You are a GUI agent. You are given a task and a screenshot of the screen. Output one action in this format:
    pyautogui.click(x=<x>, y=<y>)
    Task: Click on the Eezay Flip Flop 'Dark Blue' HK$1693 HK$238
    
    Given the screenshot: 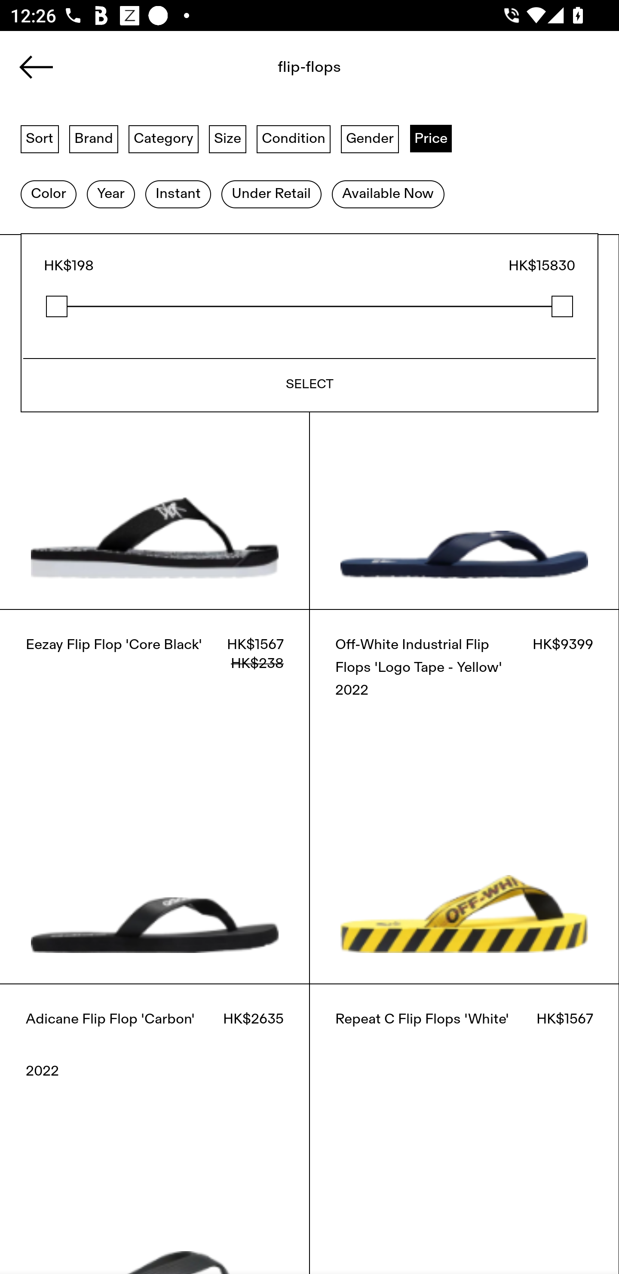 What is the action you would take?
    pyautogui.click(x=464, y=421)
    